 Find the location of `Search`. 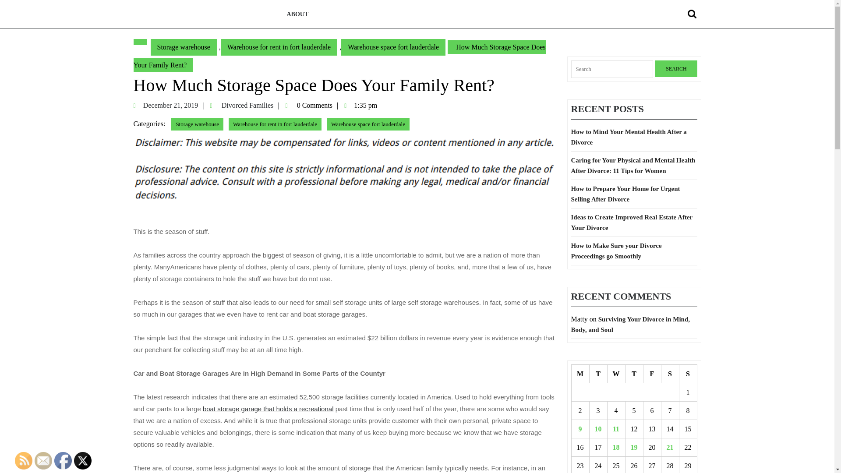

Search is located at coordinates (693, 14).